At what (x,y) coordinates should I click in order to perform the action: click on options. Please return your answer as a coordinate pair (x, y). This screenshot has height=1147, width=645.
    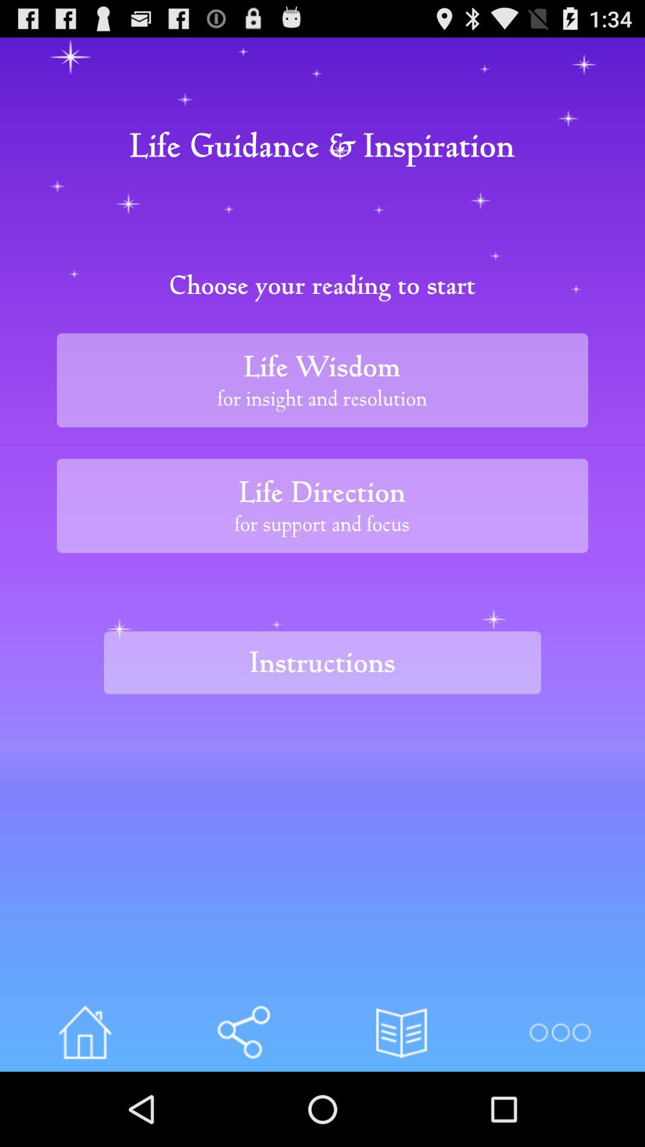
    Looking at the image, I should click on (559, 1032).